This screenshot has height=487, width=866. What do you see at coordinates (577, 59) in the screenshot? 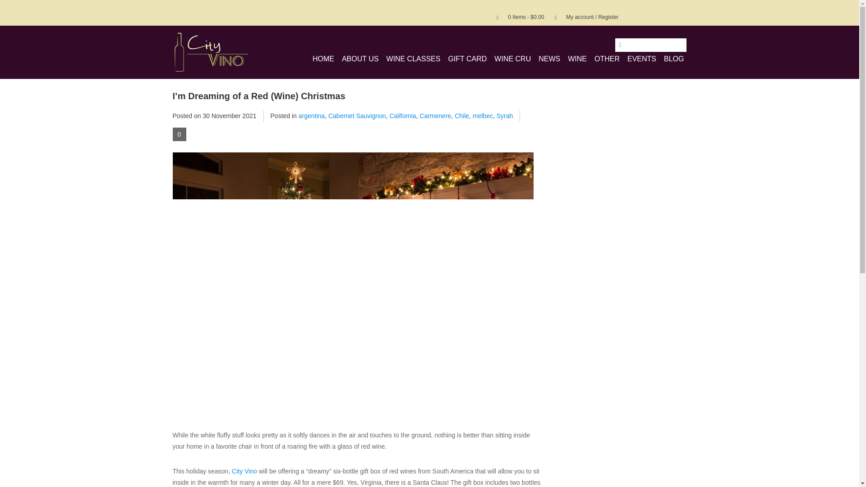
I see `WINE` at bounding box center [577, 59].